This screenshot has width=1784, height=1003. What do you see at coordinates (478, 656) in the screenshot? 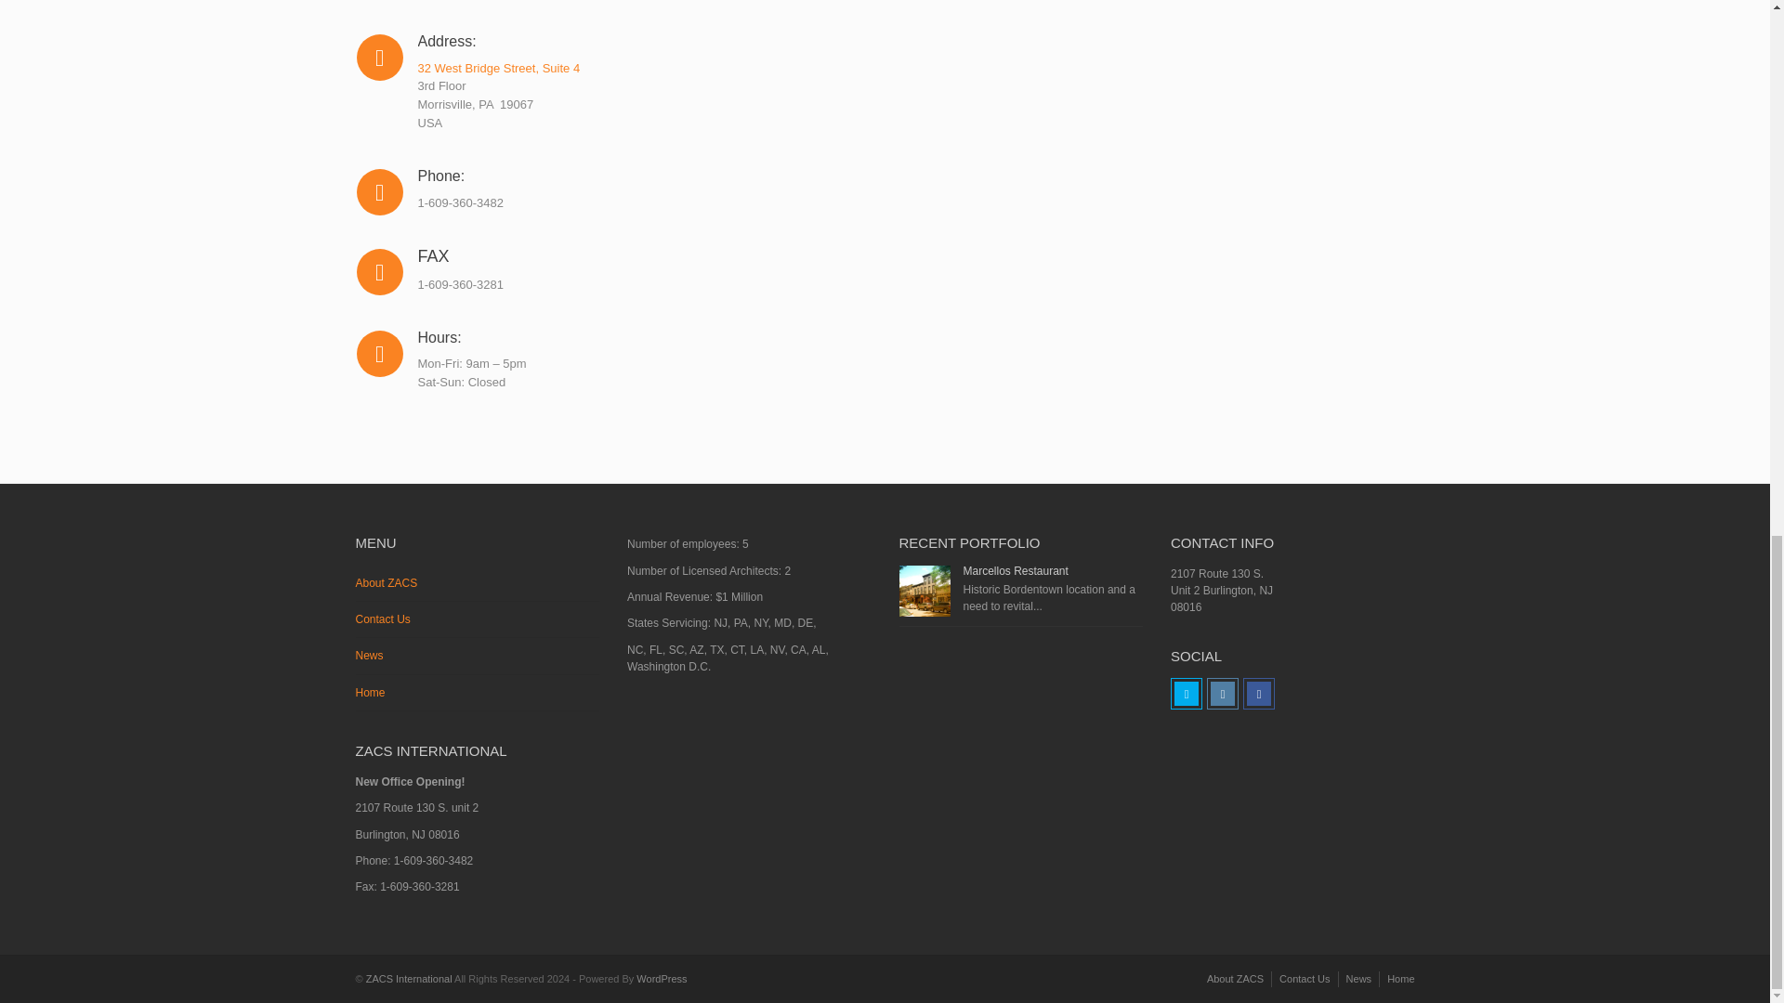
I see `News` at bounding box center [478, 656].